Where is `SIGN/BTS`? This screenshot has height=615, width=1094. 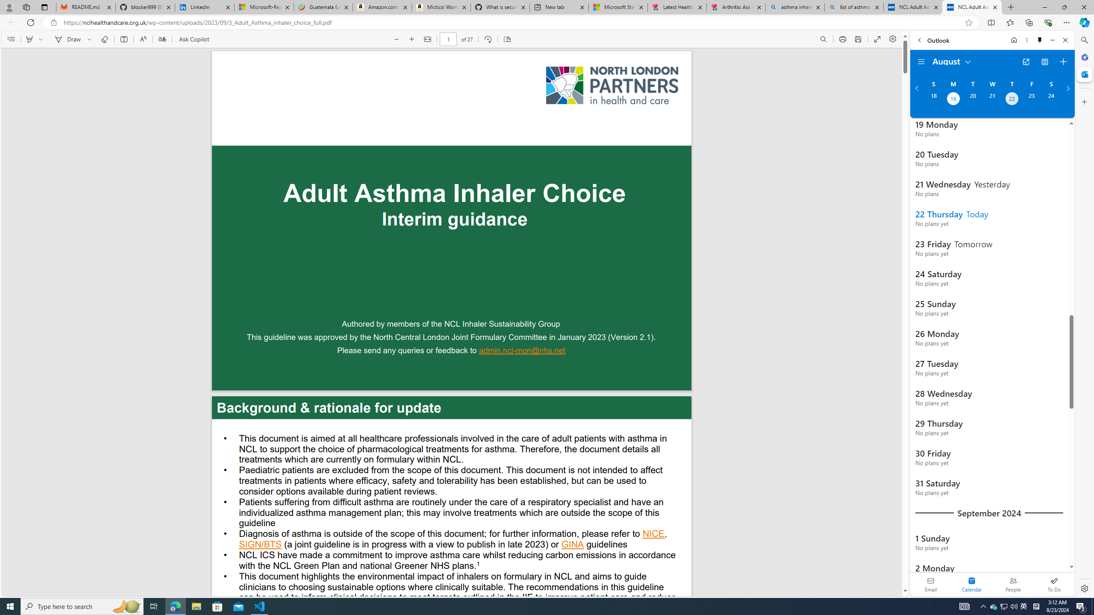
SIGN/BTS is located at coordinates (260, 545).